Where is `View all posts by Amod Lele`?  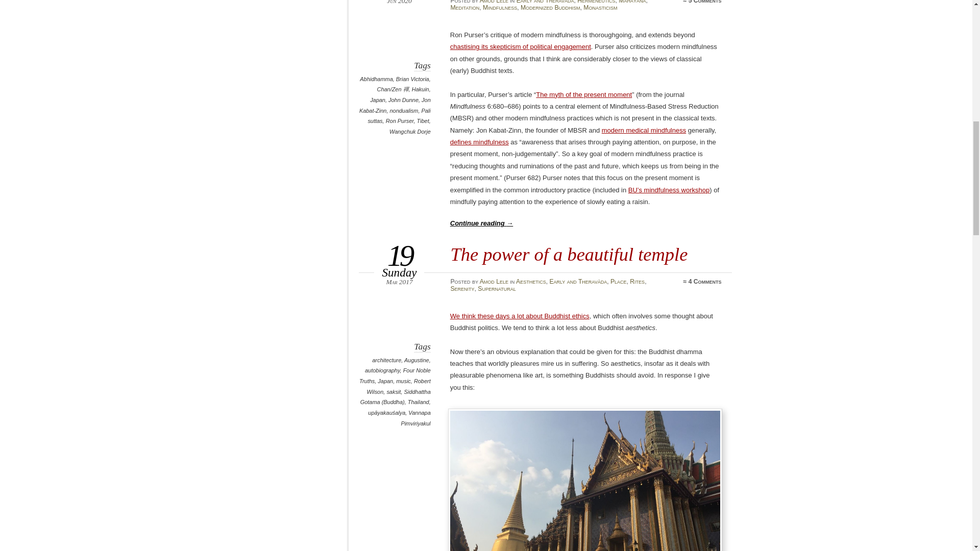 View all posts by Amod Lele is located at coordinates (494, 2).